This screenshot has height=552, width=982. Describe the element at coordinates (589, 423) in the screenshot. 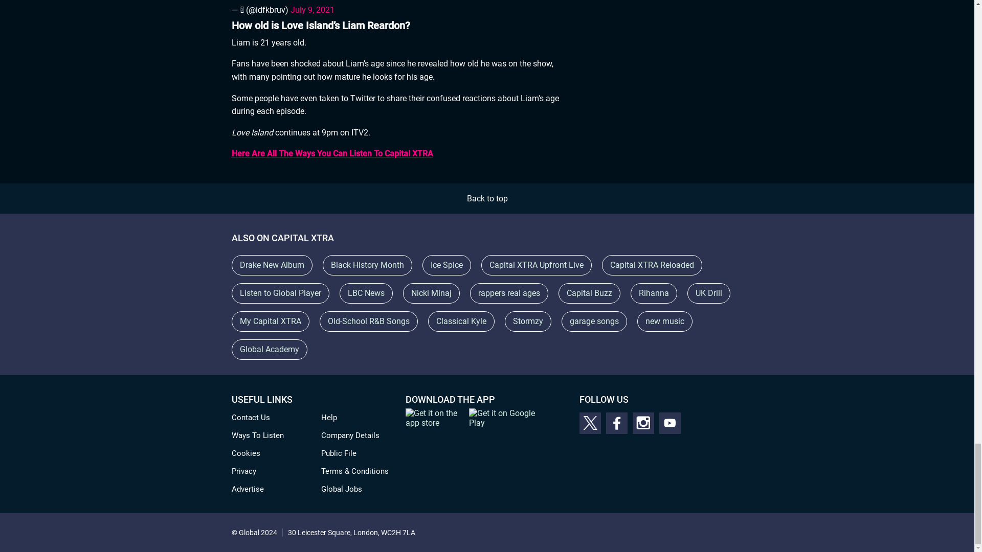

I see `Follow CapitalXtra on X` at that location.